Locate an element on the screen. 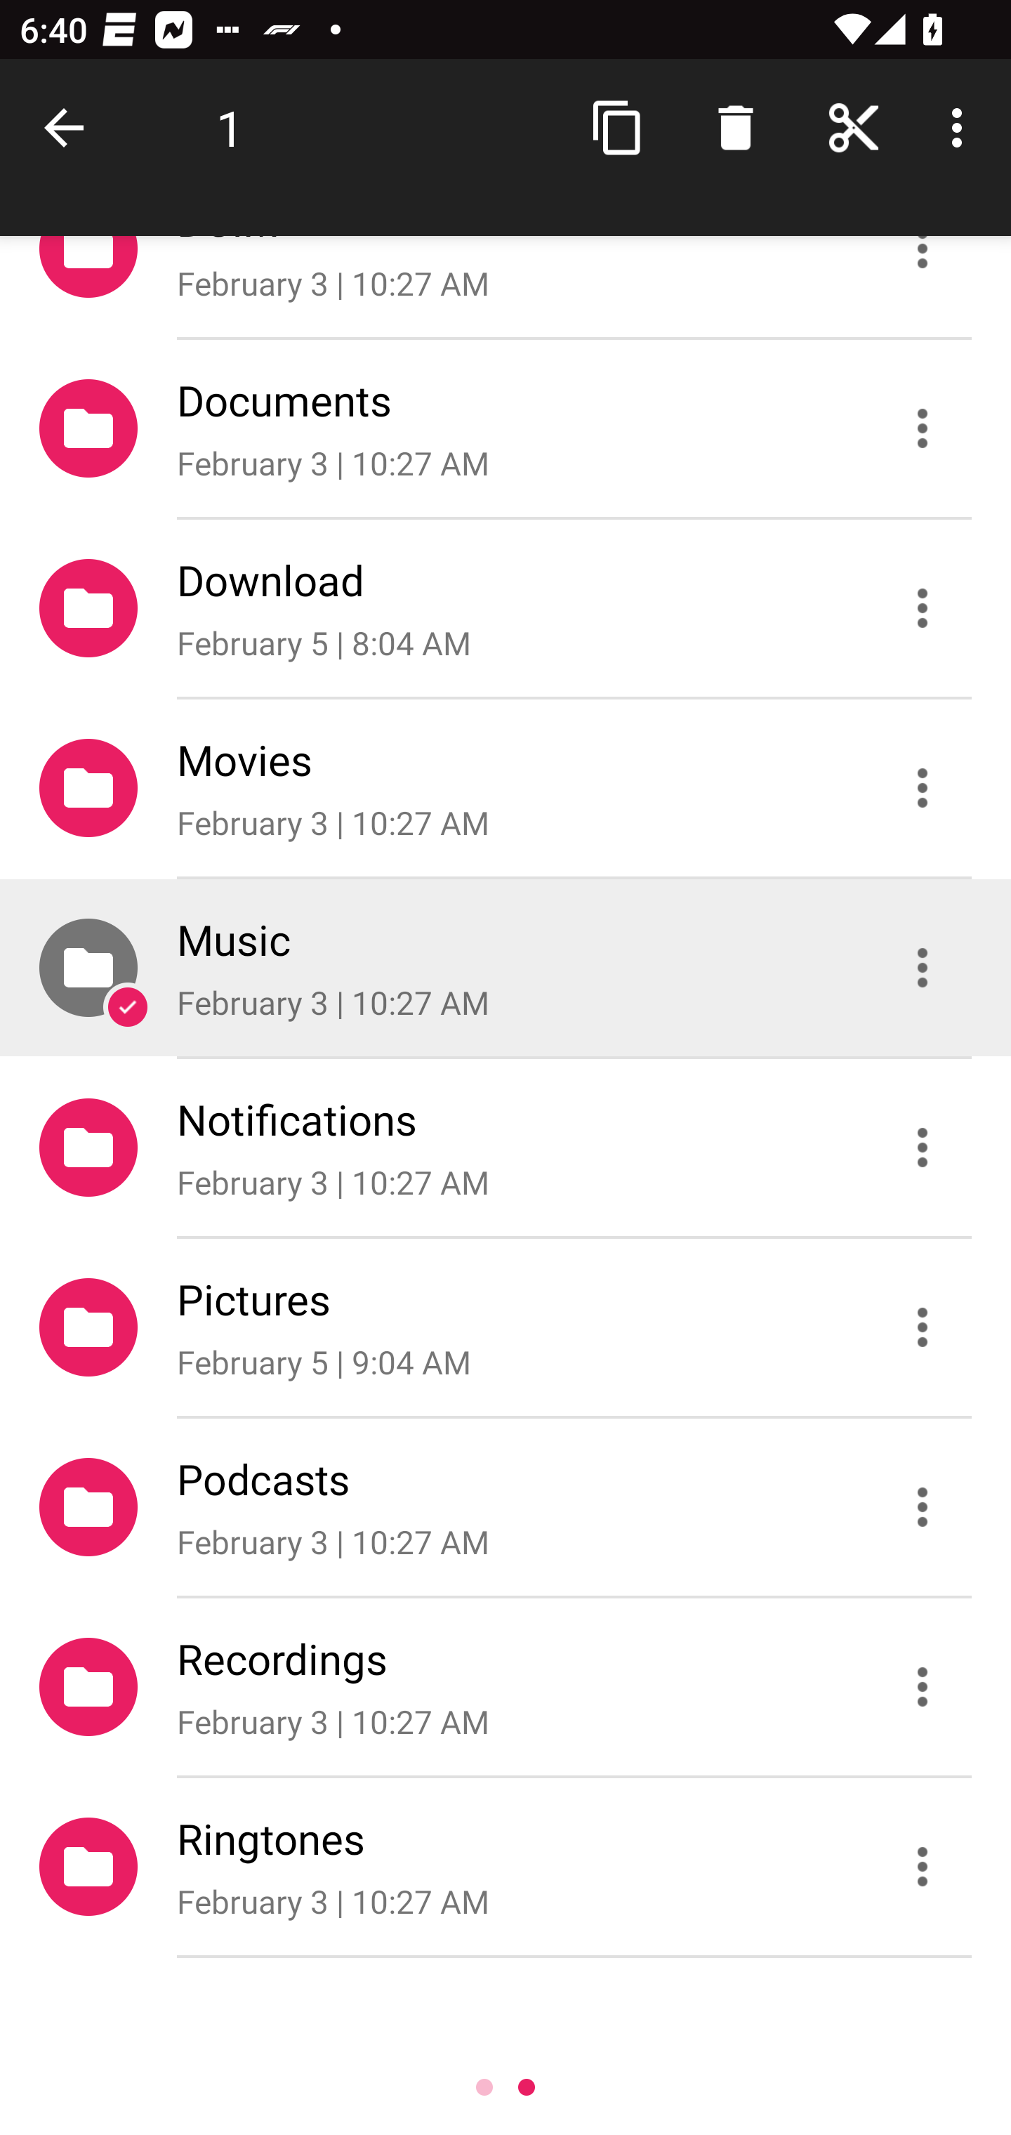 This screenshot has height=2135, width=1011. Music February 3 | 10:27 AM is located at coordinates (505, 968).